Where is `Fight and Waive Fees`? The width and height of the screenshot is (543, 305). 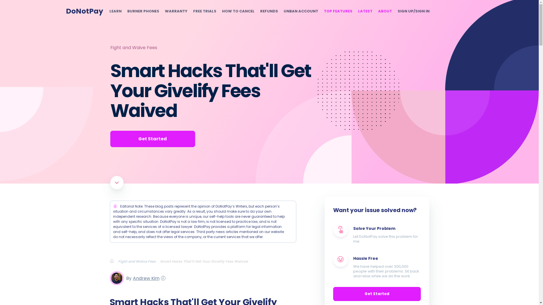 Fight and Waive Fees is located at coordinates (139, 261).